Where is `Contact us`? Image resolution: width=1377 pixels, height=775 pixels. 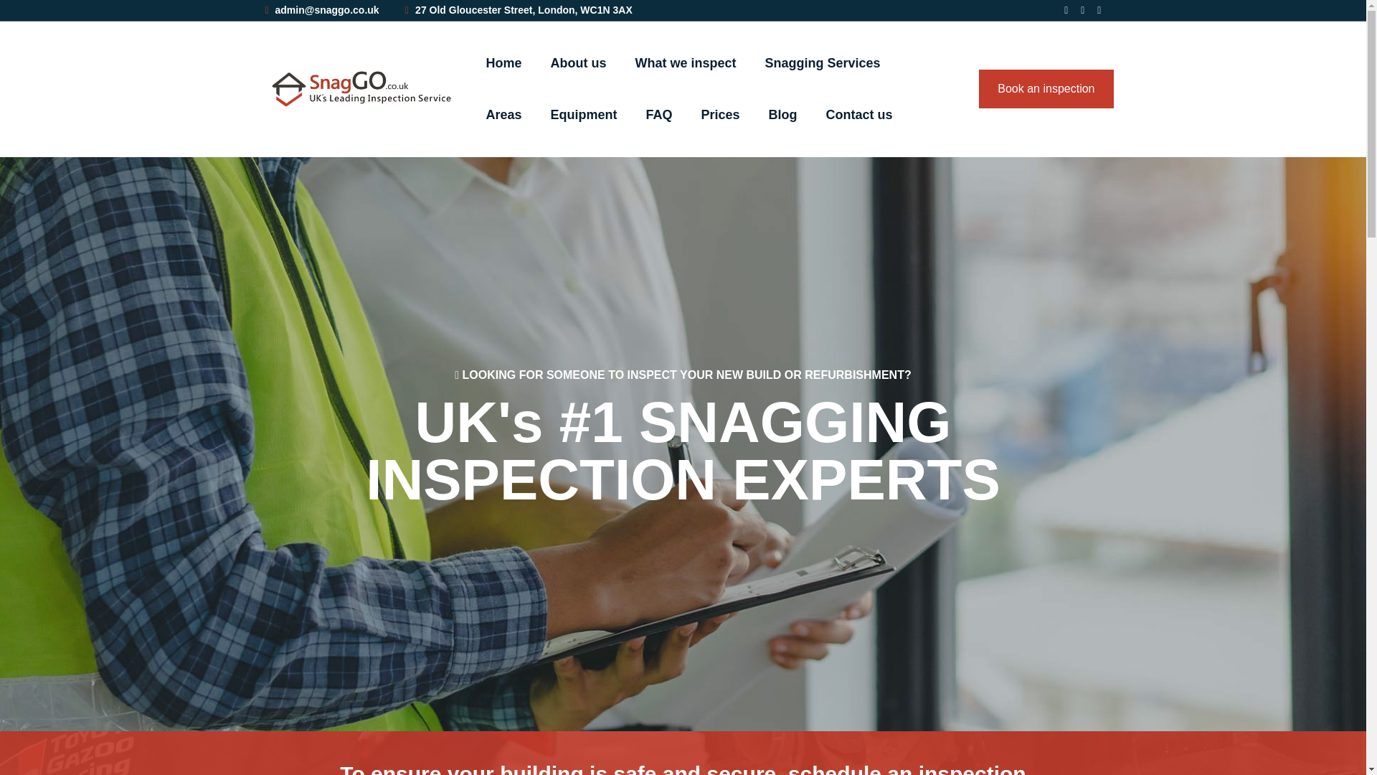 Contact us is located at coordinates (859, 115).